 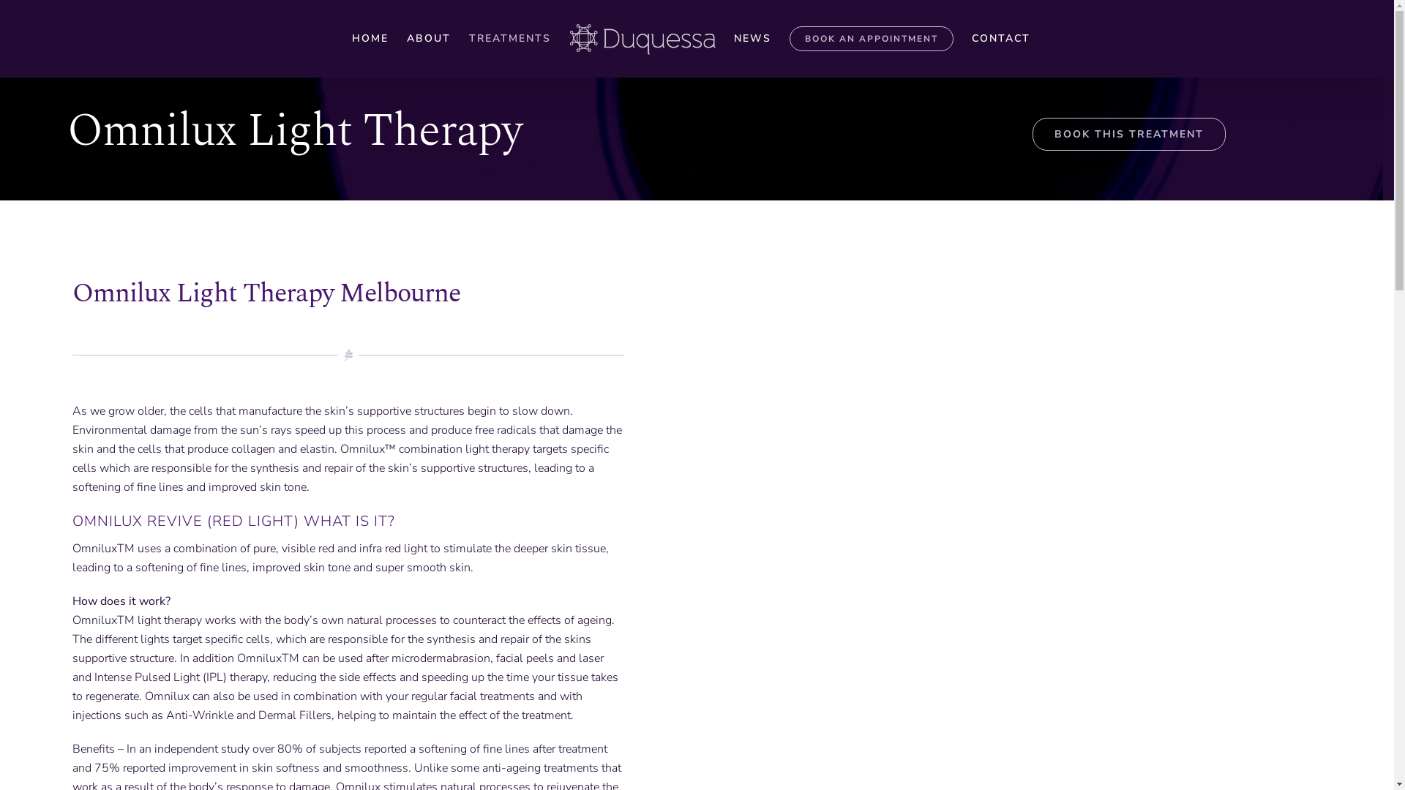 What do you see at coordinates (871, 39) in the screenshot?
I see `BOOK AN APPOINTMENT` at bounding box center [871, 39].